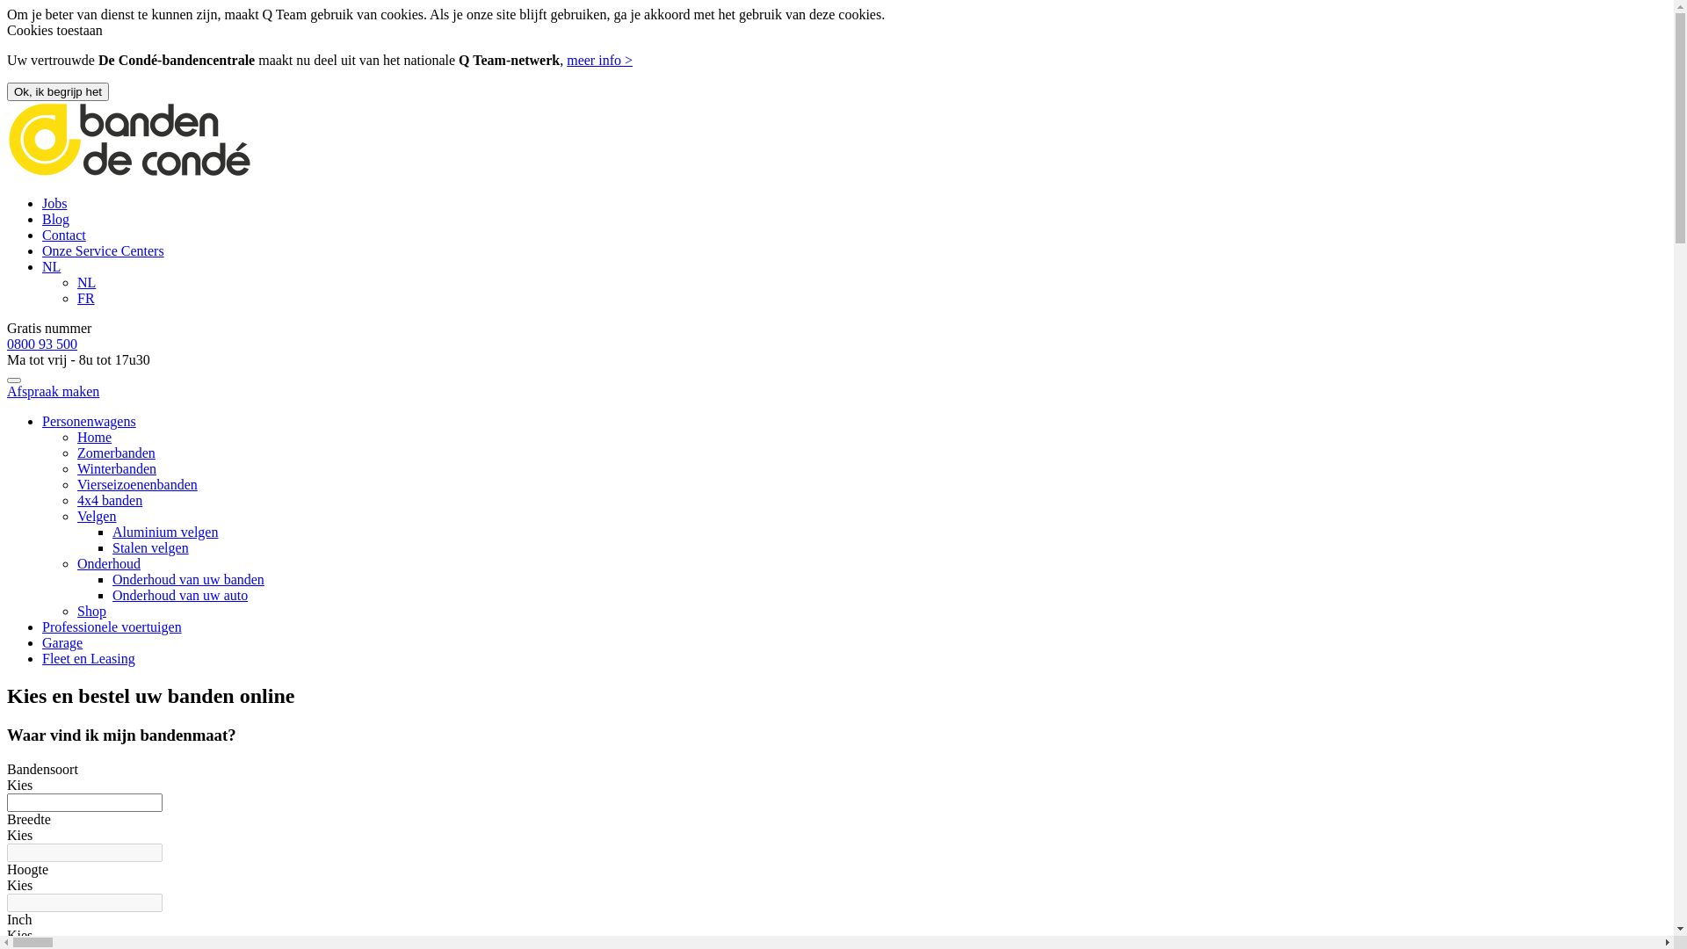 The width and height of the screenshot is (1687, 949). What do you see at coordinates (97, 517) in the screenshot?
I see `Velgen` at bounding box center [97, 517].